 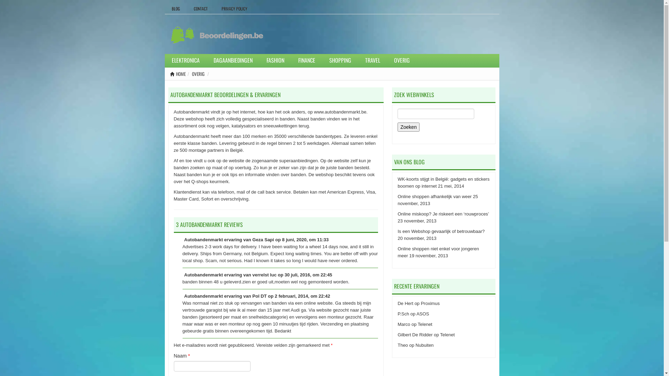 I want to click on HOME, so click(x=178, y=74).